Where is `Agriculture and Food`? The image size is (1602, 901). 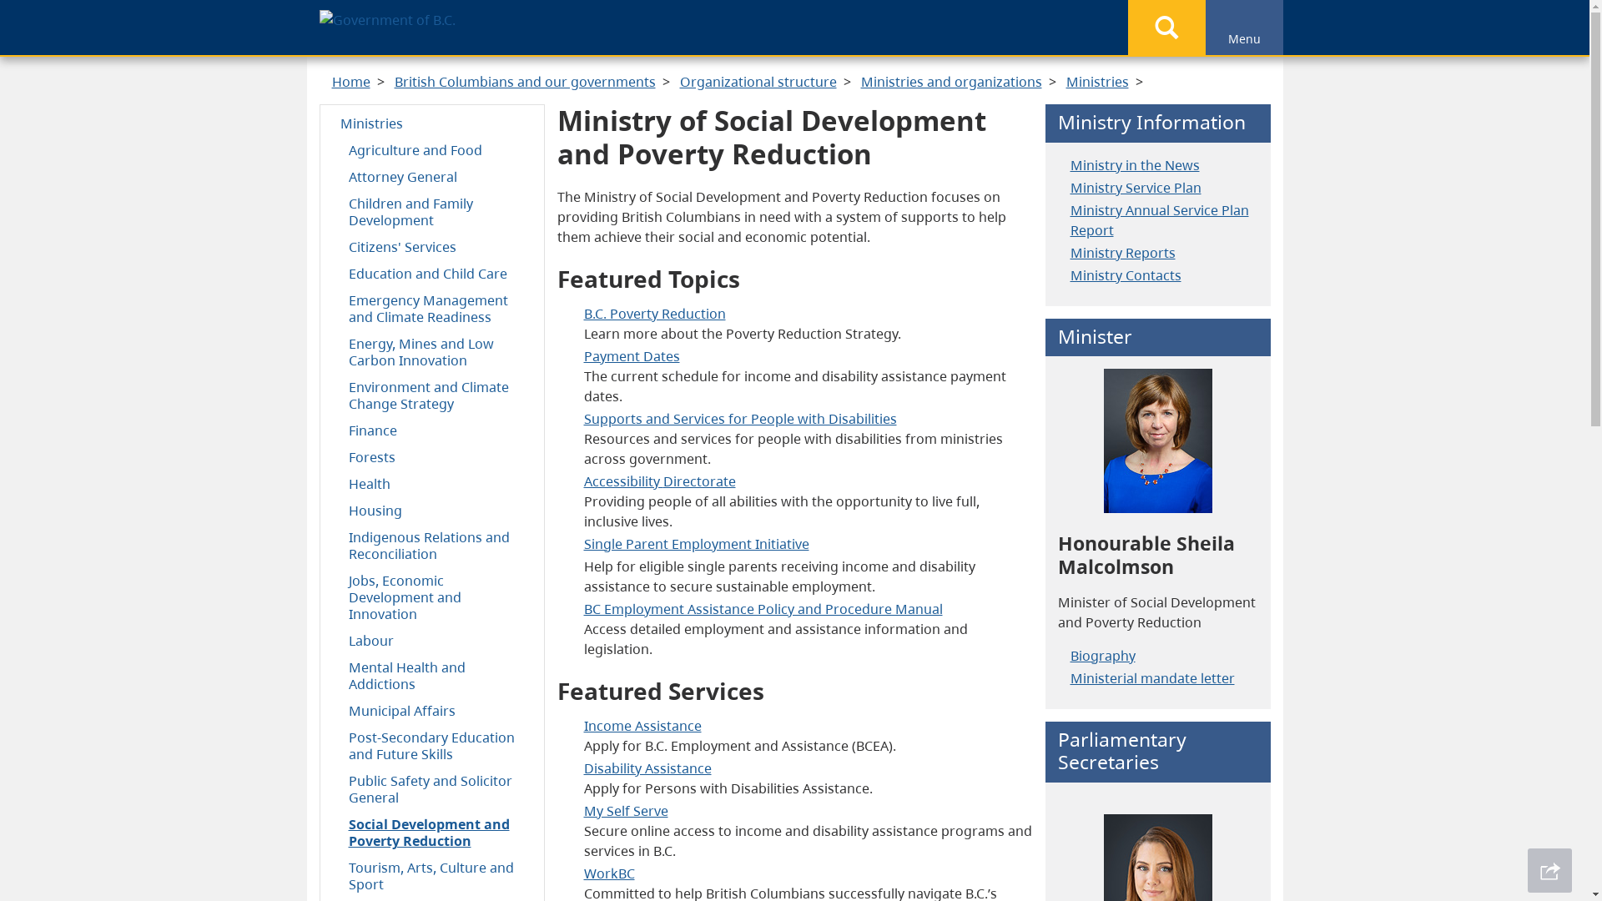 Agriculture and Food is located at coordinates (432, 149).